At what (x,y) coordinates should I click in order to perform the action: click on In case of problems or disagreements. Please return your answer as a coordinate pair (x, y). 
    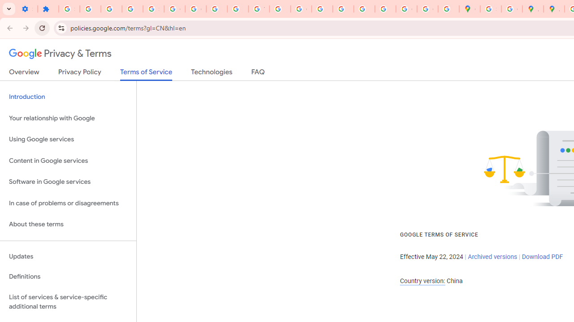
    Looking at the image, I should click on (68, 203).